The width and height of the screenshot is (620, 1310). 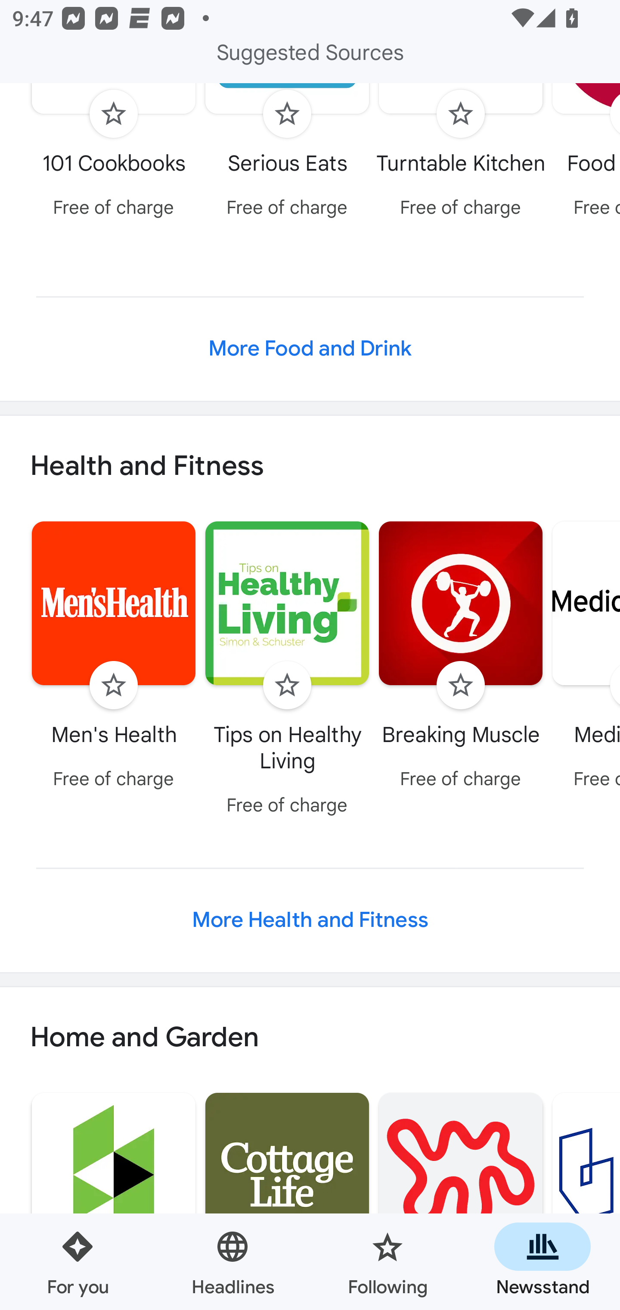 What do you see at coordinates (232, 1262) in the screenshot?
I see `Headlines` at bounding box center [232, 1262].